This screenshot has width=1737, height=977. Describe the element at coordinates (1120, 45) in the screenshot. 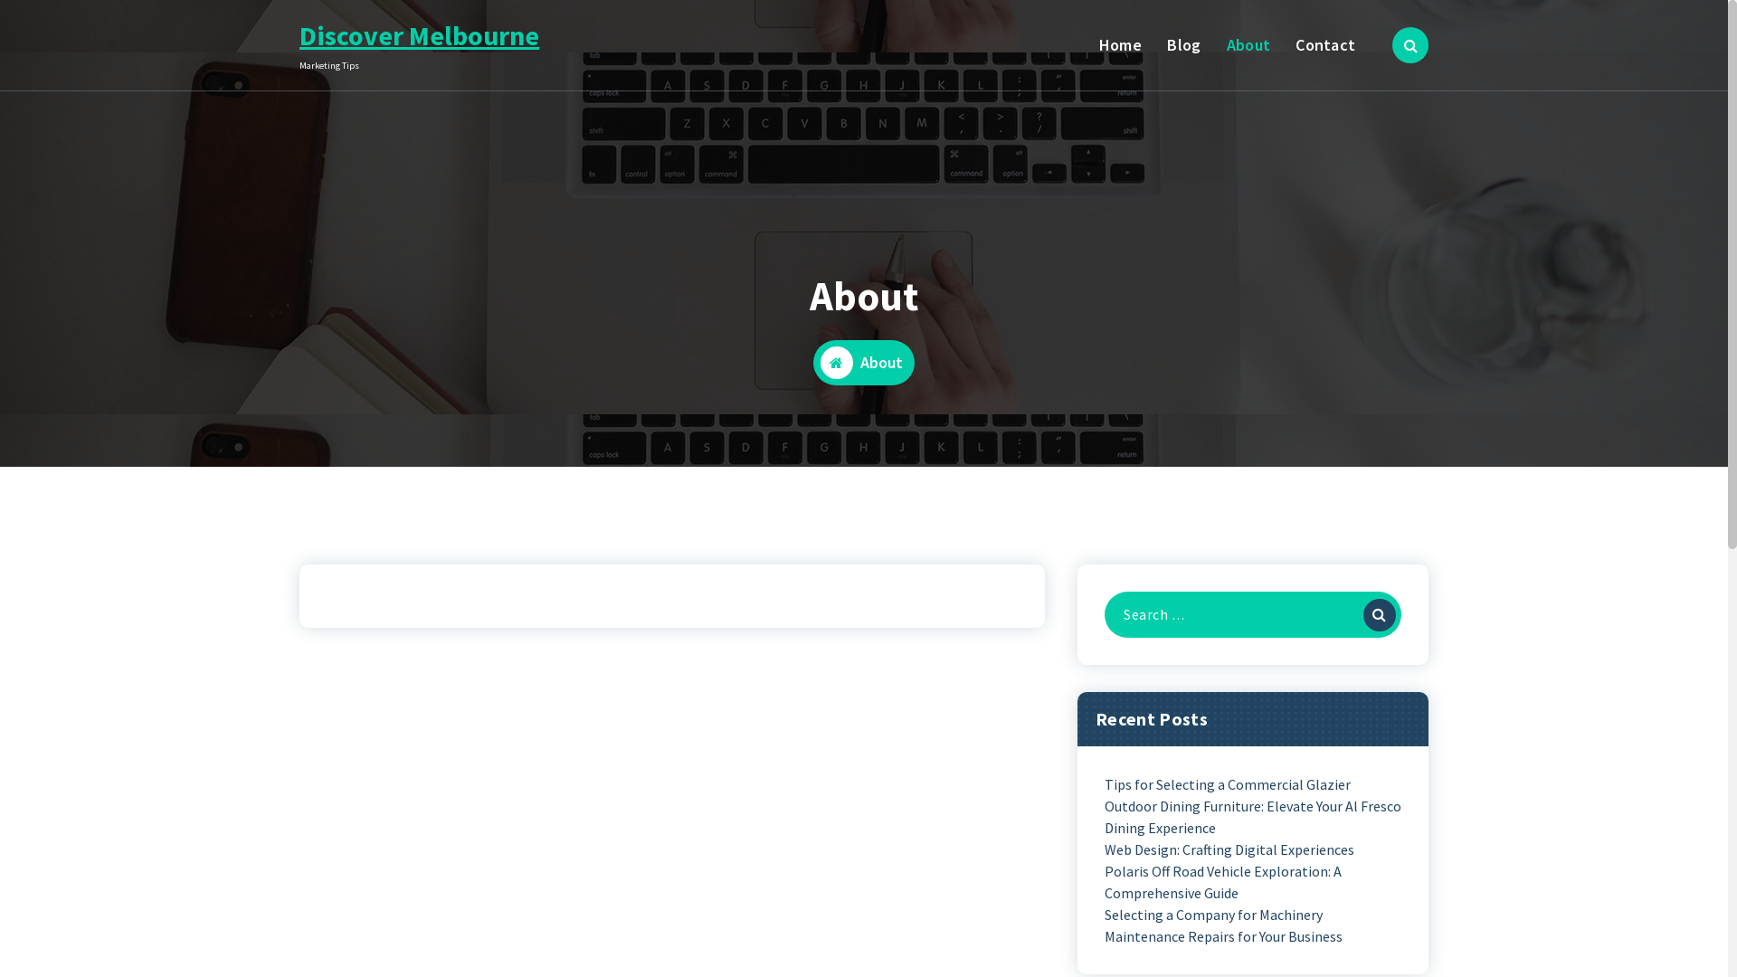

I see `Home` at that location.